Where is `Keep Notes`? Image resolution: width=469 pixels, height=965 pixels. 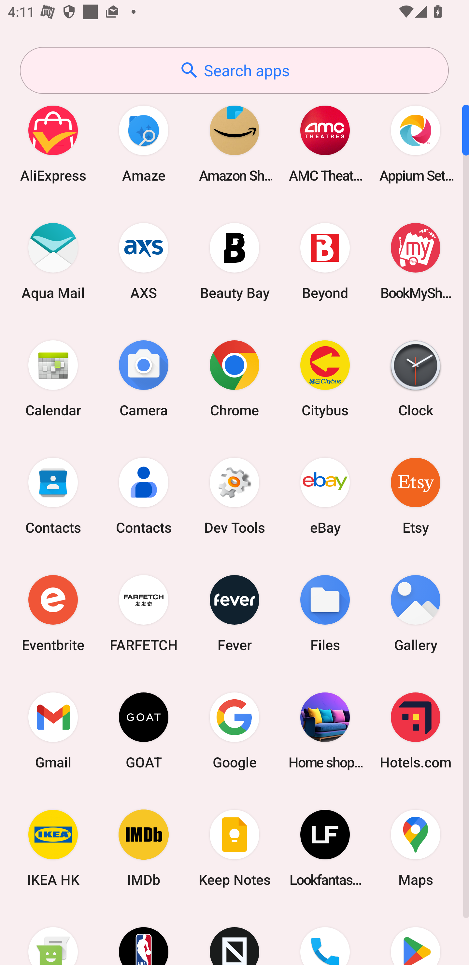
Keep Notes is located at coordinates (234, 848).